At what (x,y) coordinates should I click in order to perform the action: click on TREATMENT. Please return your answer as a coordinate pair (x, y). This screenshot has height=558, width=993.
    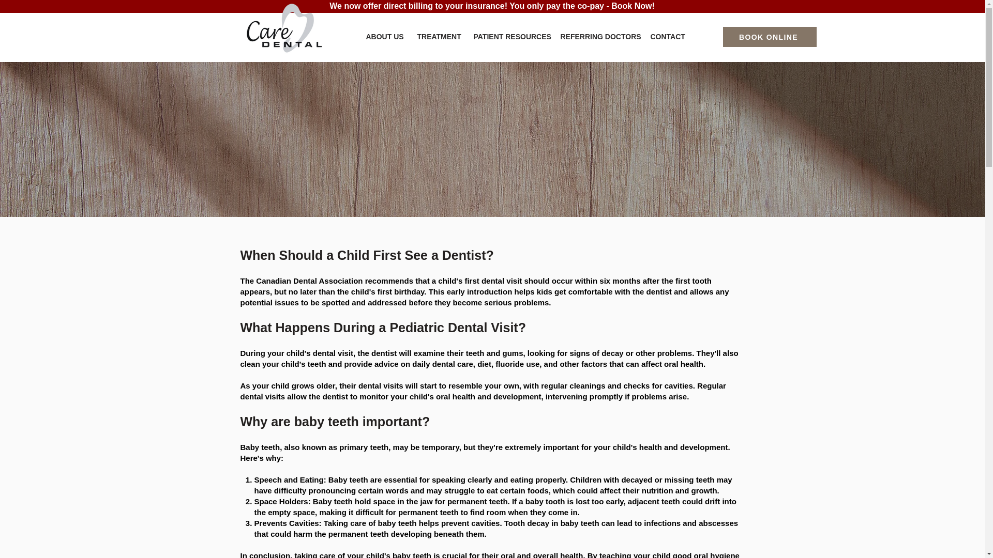
    Looking at the image, I should click on (438, 37).